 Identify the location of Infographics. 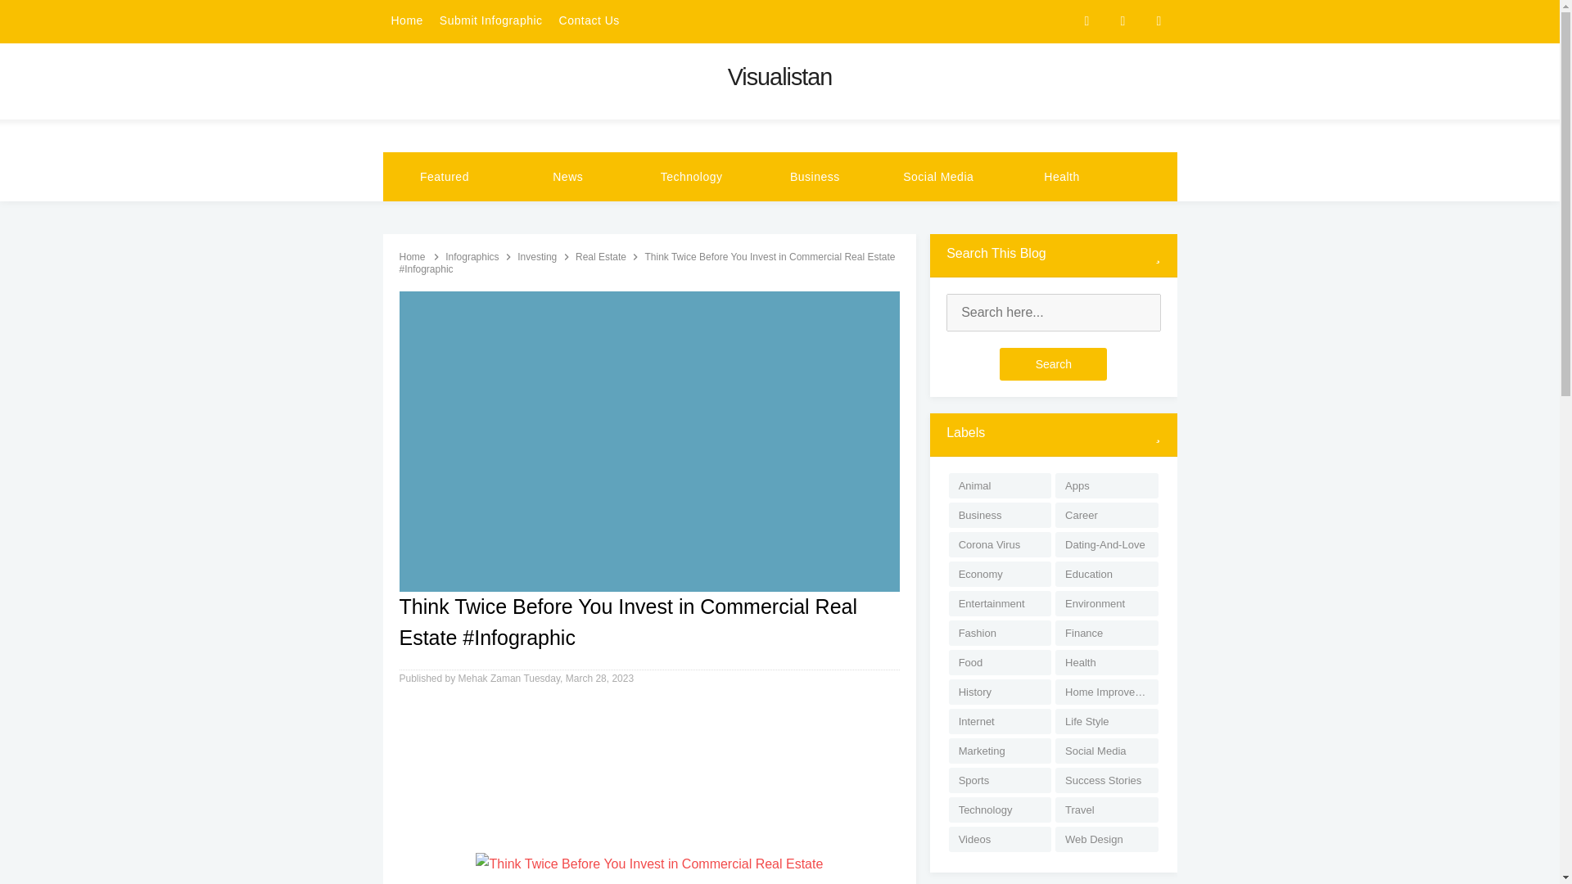
(473, 256).